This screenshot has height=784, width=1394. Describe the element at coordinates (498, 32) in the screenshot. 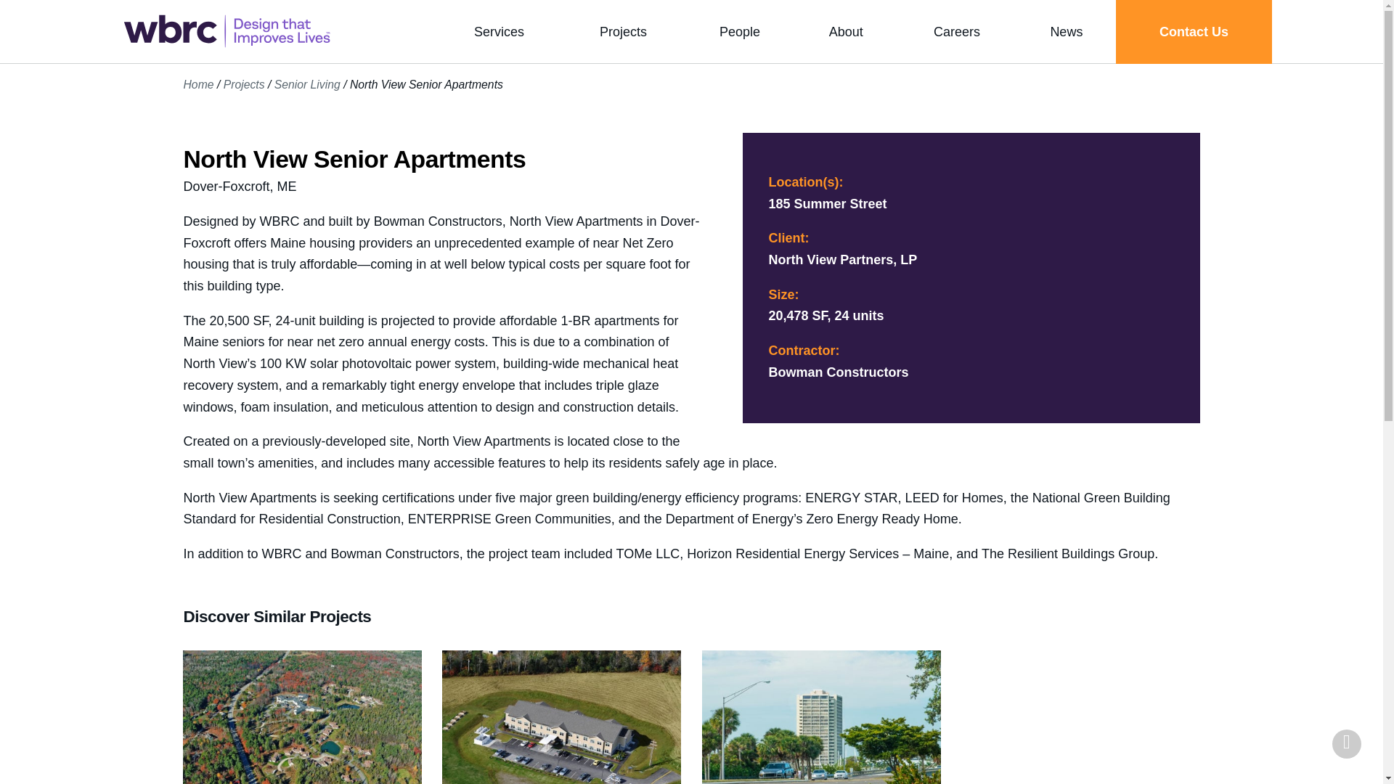

I see `Services` at that location.